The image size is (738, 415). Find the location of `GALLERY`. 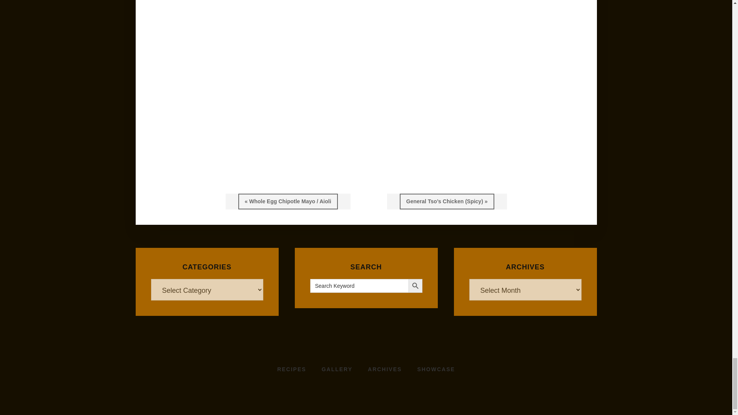

GALLERY is located at coordinates (337, 369).